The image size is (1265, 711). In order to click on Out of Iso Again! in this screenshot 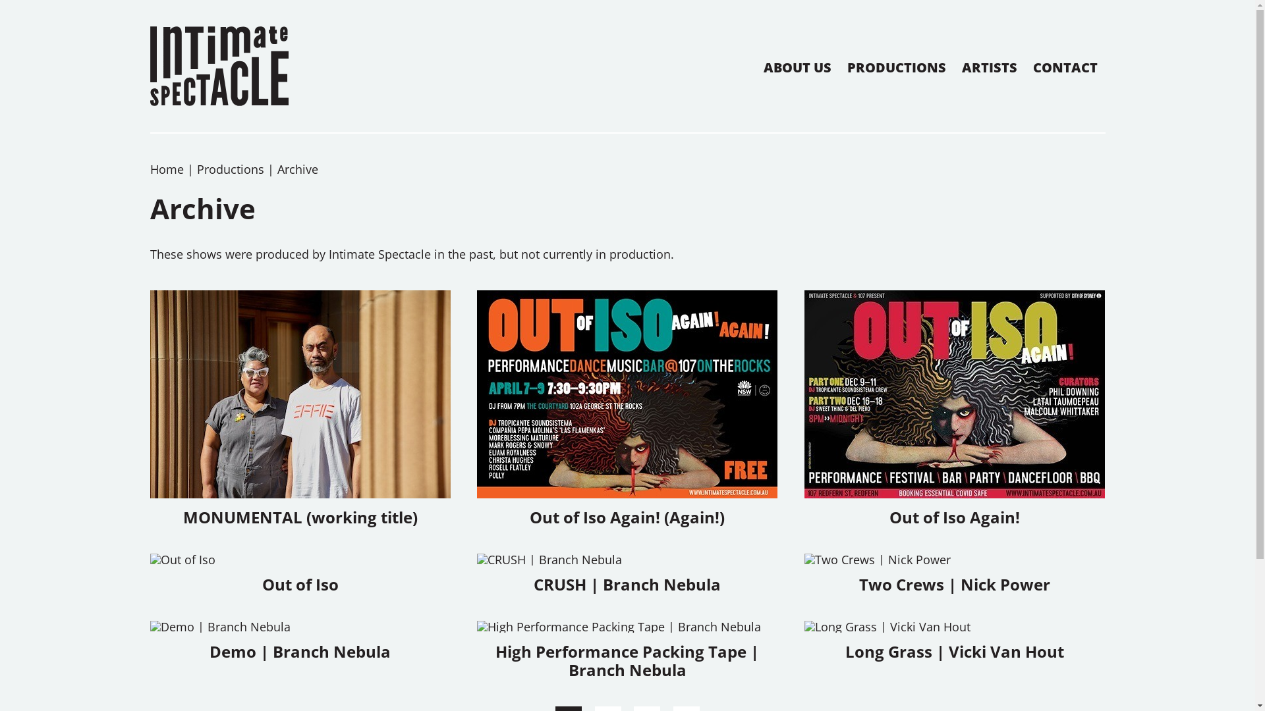, I will do `click(955, 409)`.